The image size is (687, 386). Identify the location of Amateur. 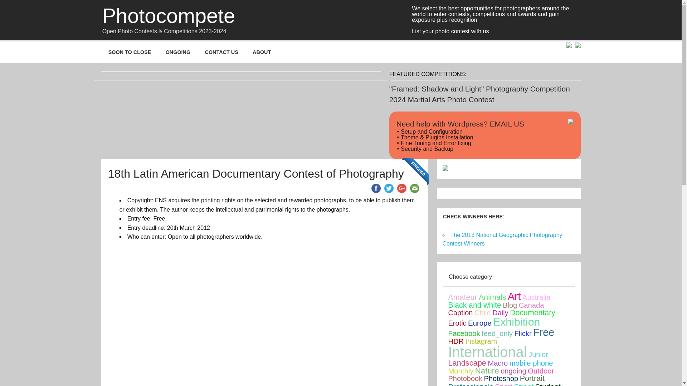
(462, 297).